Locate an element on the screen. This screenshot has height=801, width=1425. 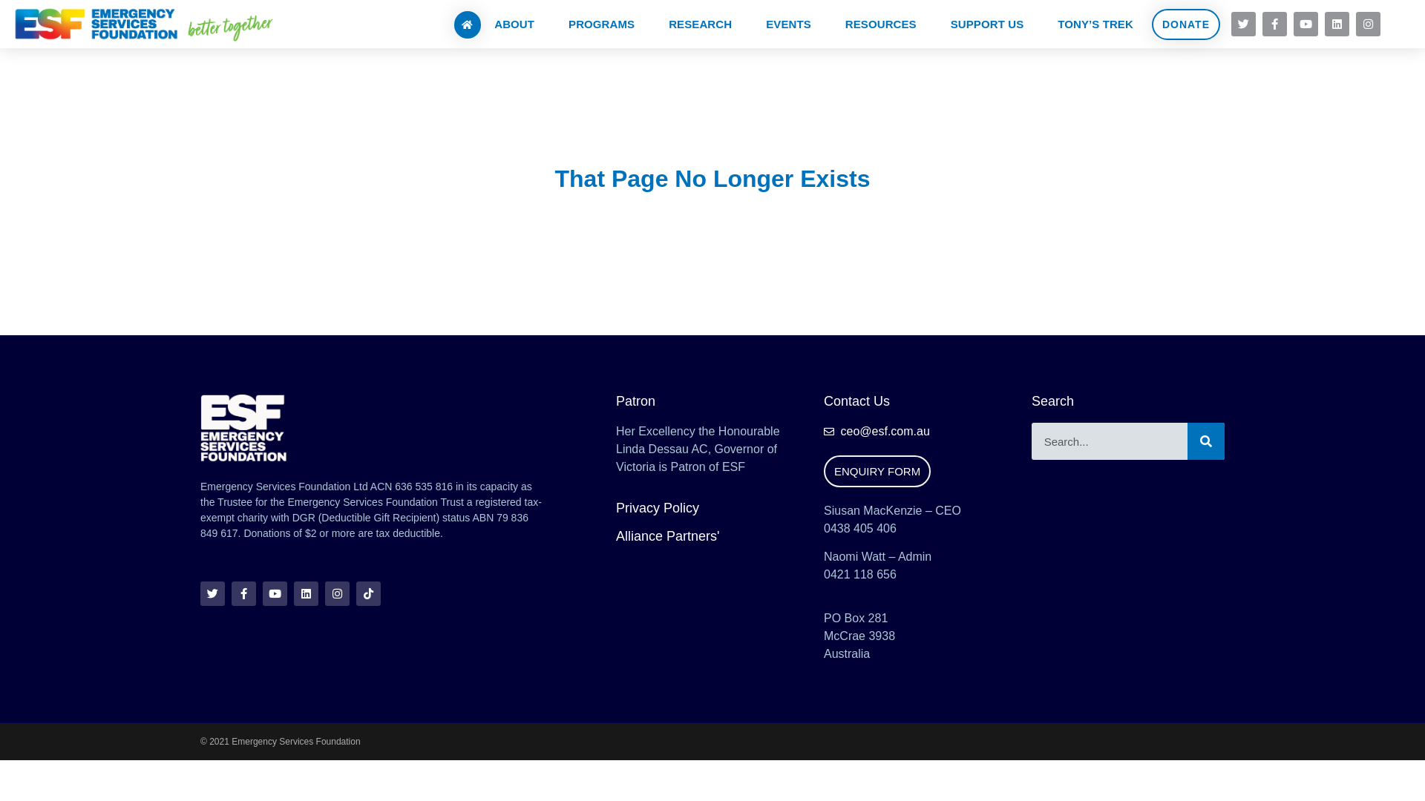
RESOURCES is located at coordinates (885, 24).